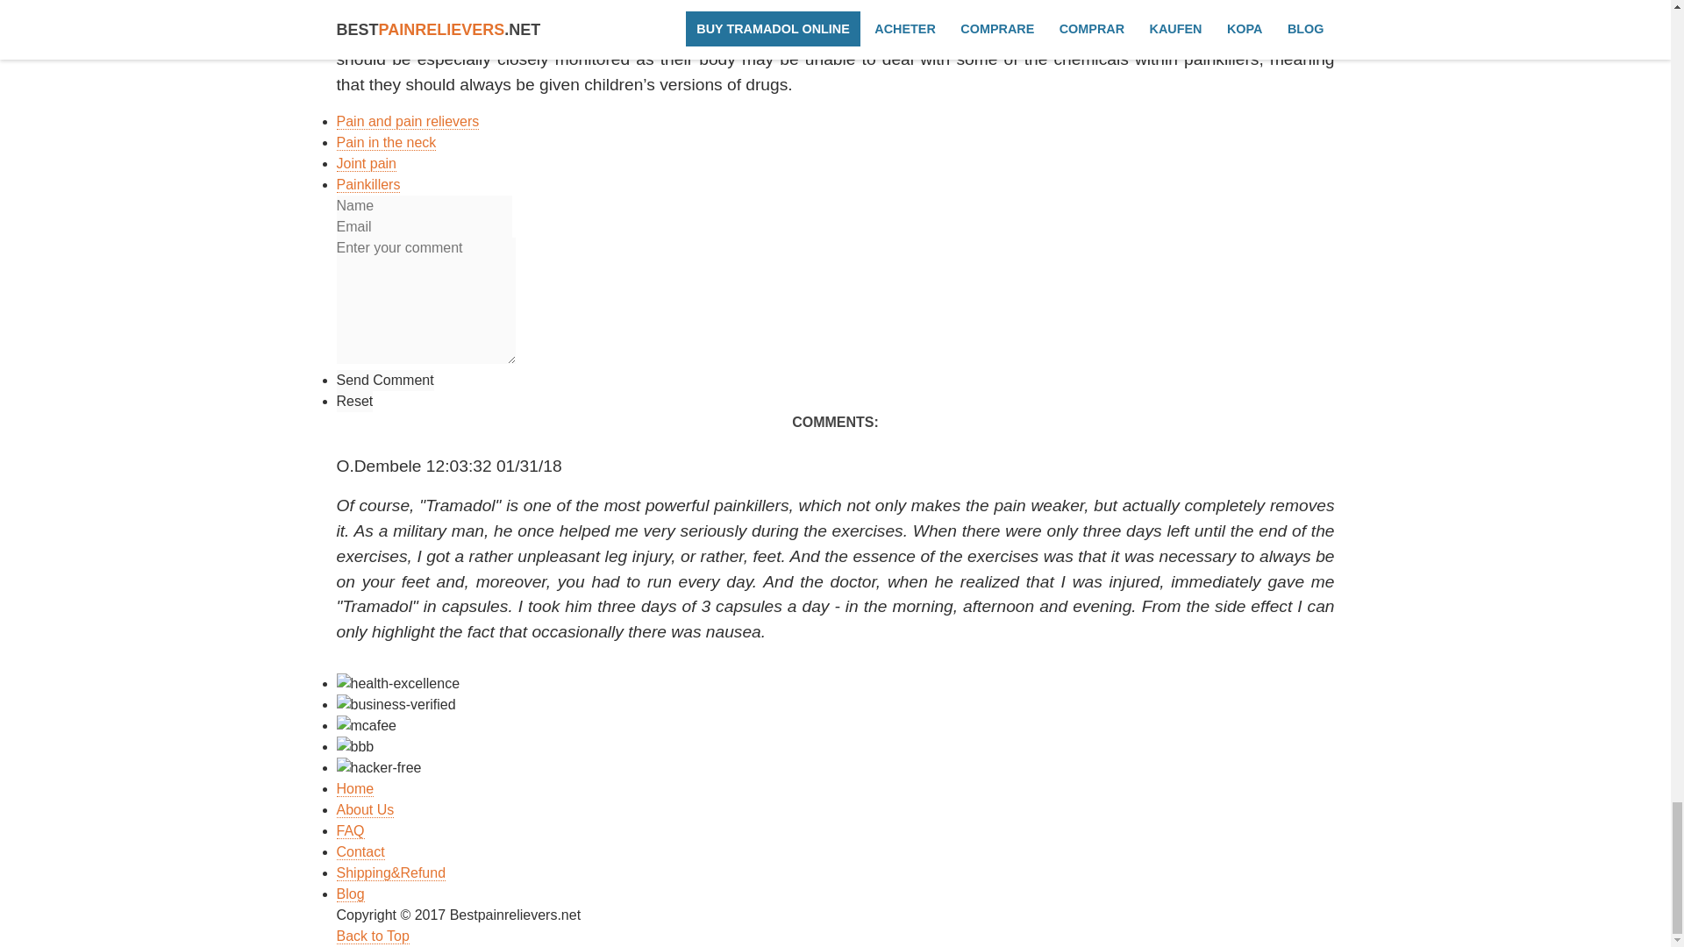 Image resolution: width=1684 pixels, height=947 pixels. What do you see at coordinates (365, 810) in the screenshot?
I see `About Us` at bounding box center [365, 810].